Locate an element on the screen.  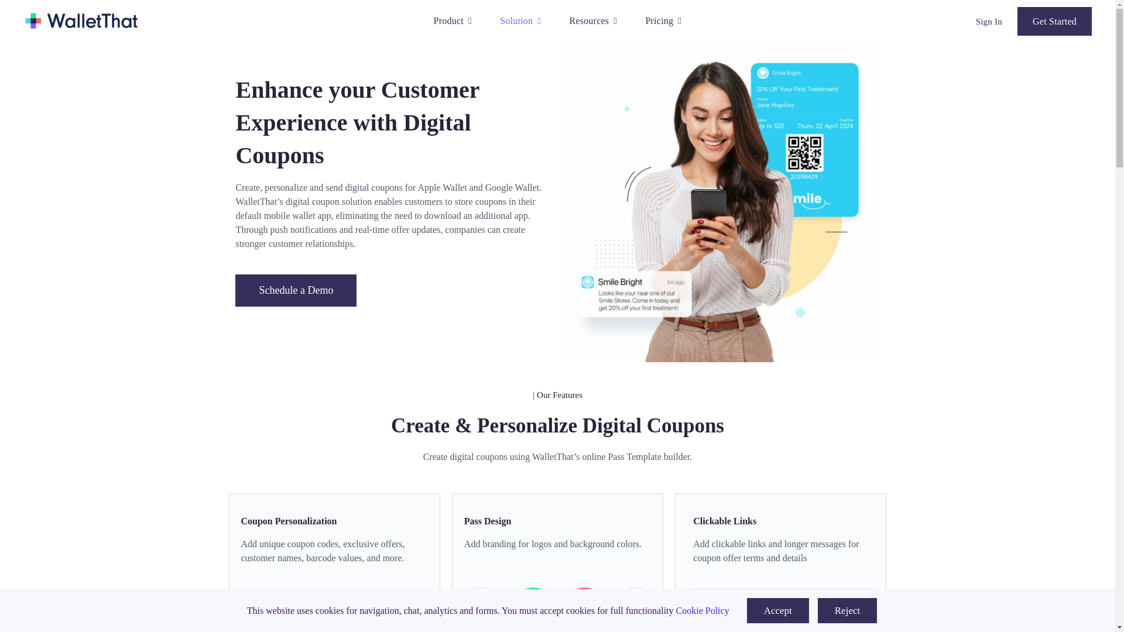
Schedule a Demo is located at coordinates (295, 290).